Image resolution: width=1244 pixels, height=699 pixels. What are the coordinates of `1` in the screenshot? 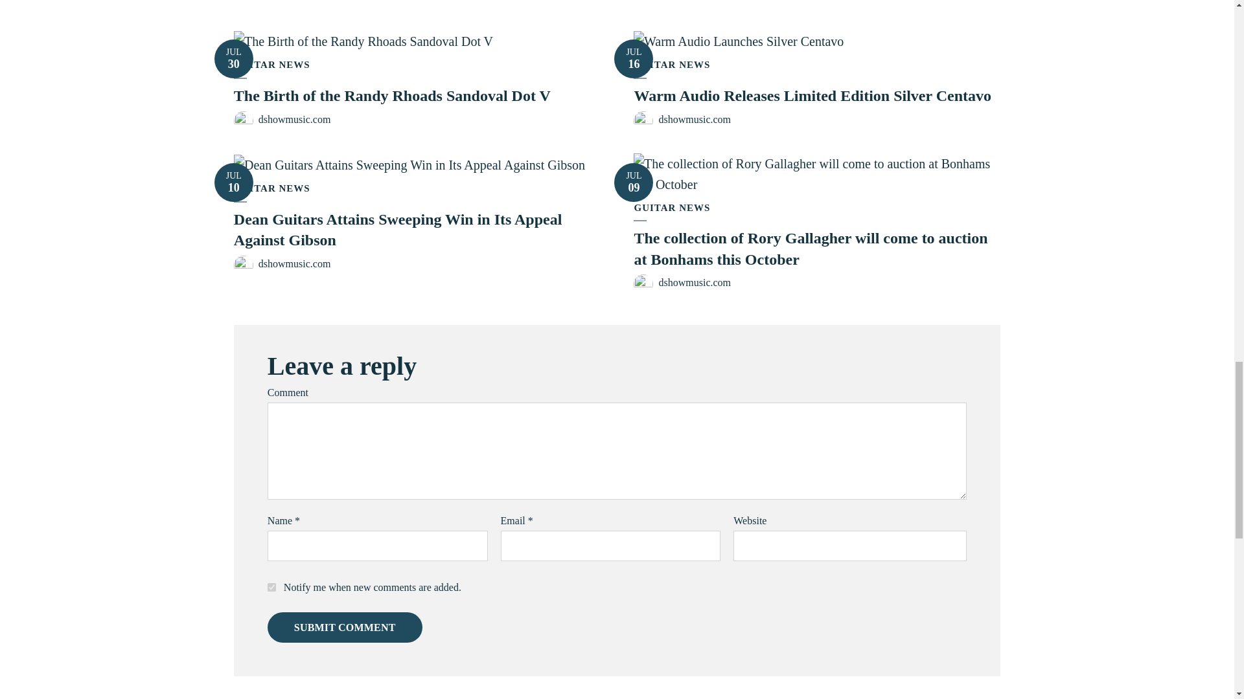 It's located at (271, 586).